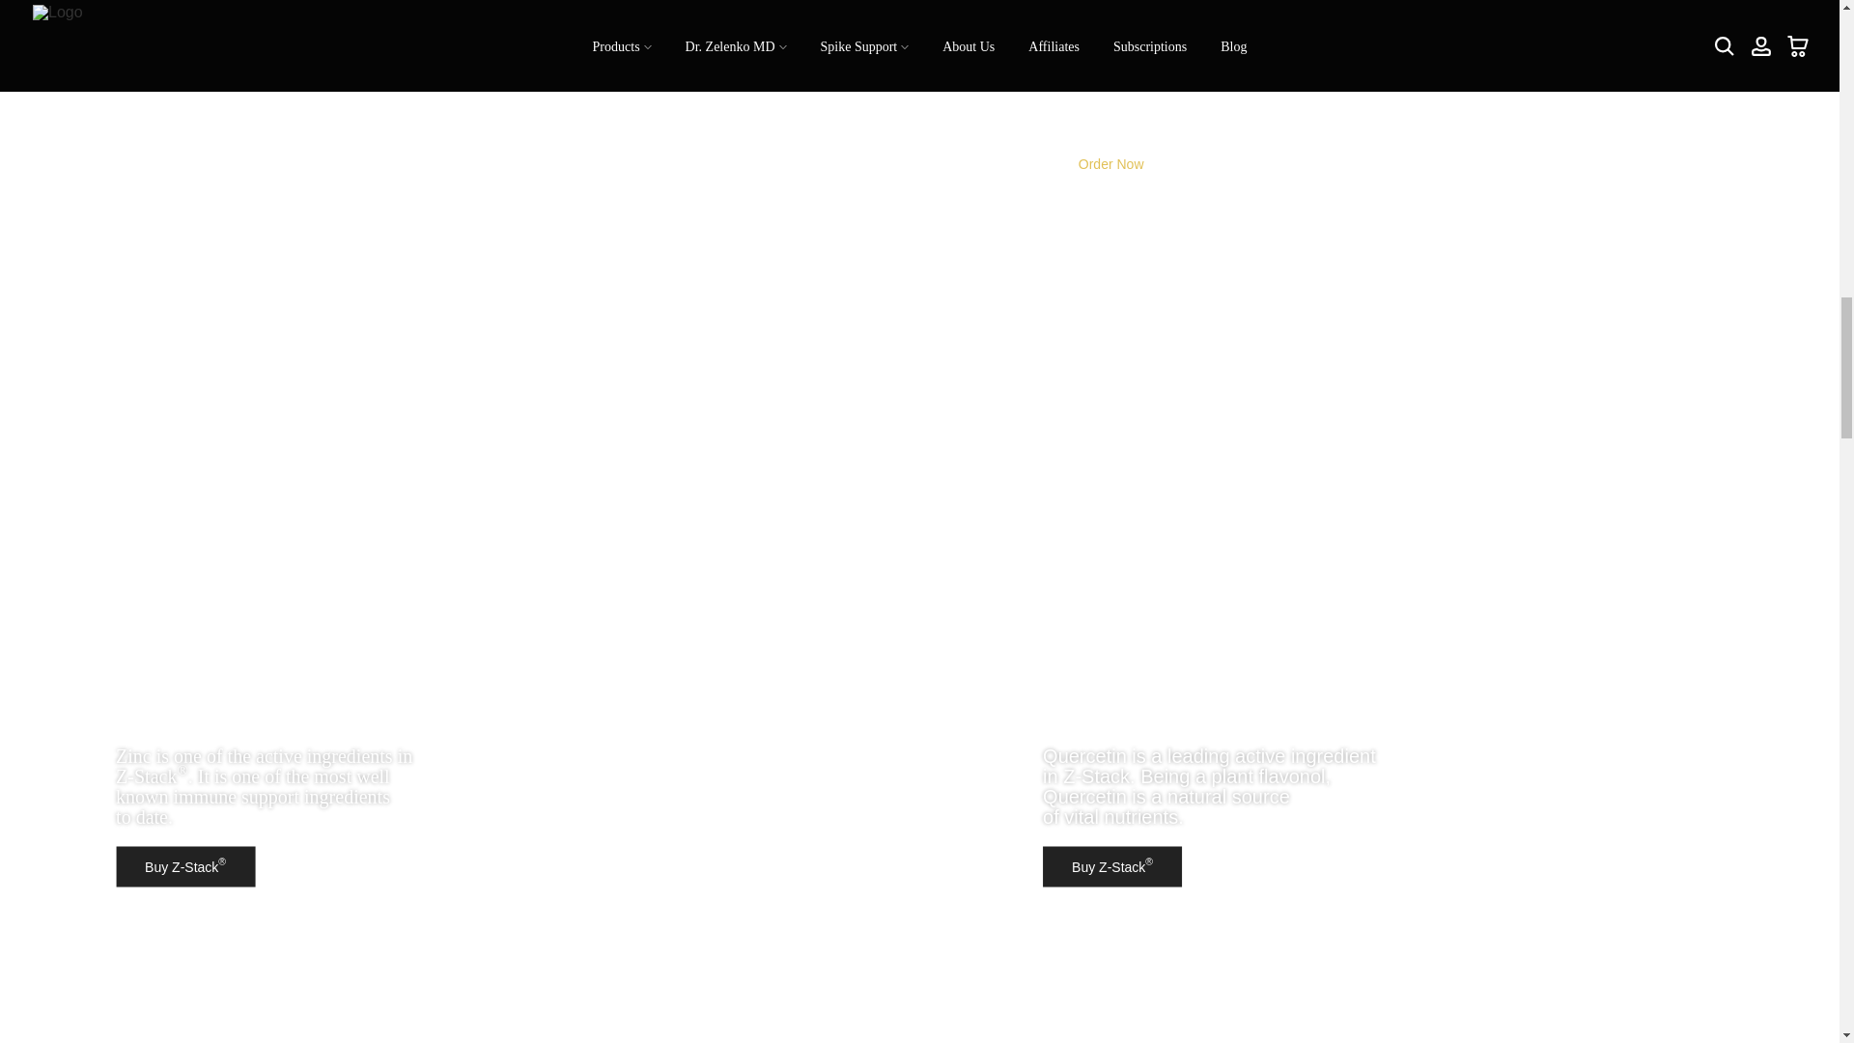 Image resolution: width=1854 pixels, height=1043 pixels. I want to click on Order Now, so click(1110, 164).